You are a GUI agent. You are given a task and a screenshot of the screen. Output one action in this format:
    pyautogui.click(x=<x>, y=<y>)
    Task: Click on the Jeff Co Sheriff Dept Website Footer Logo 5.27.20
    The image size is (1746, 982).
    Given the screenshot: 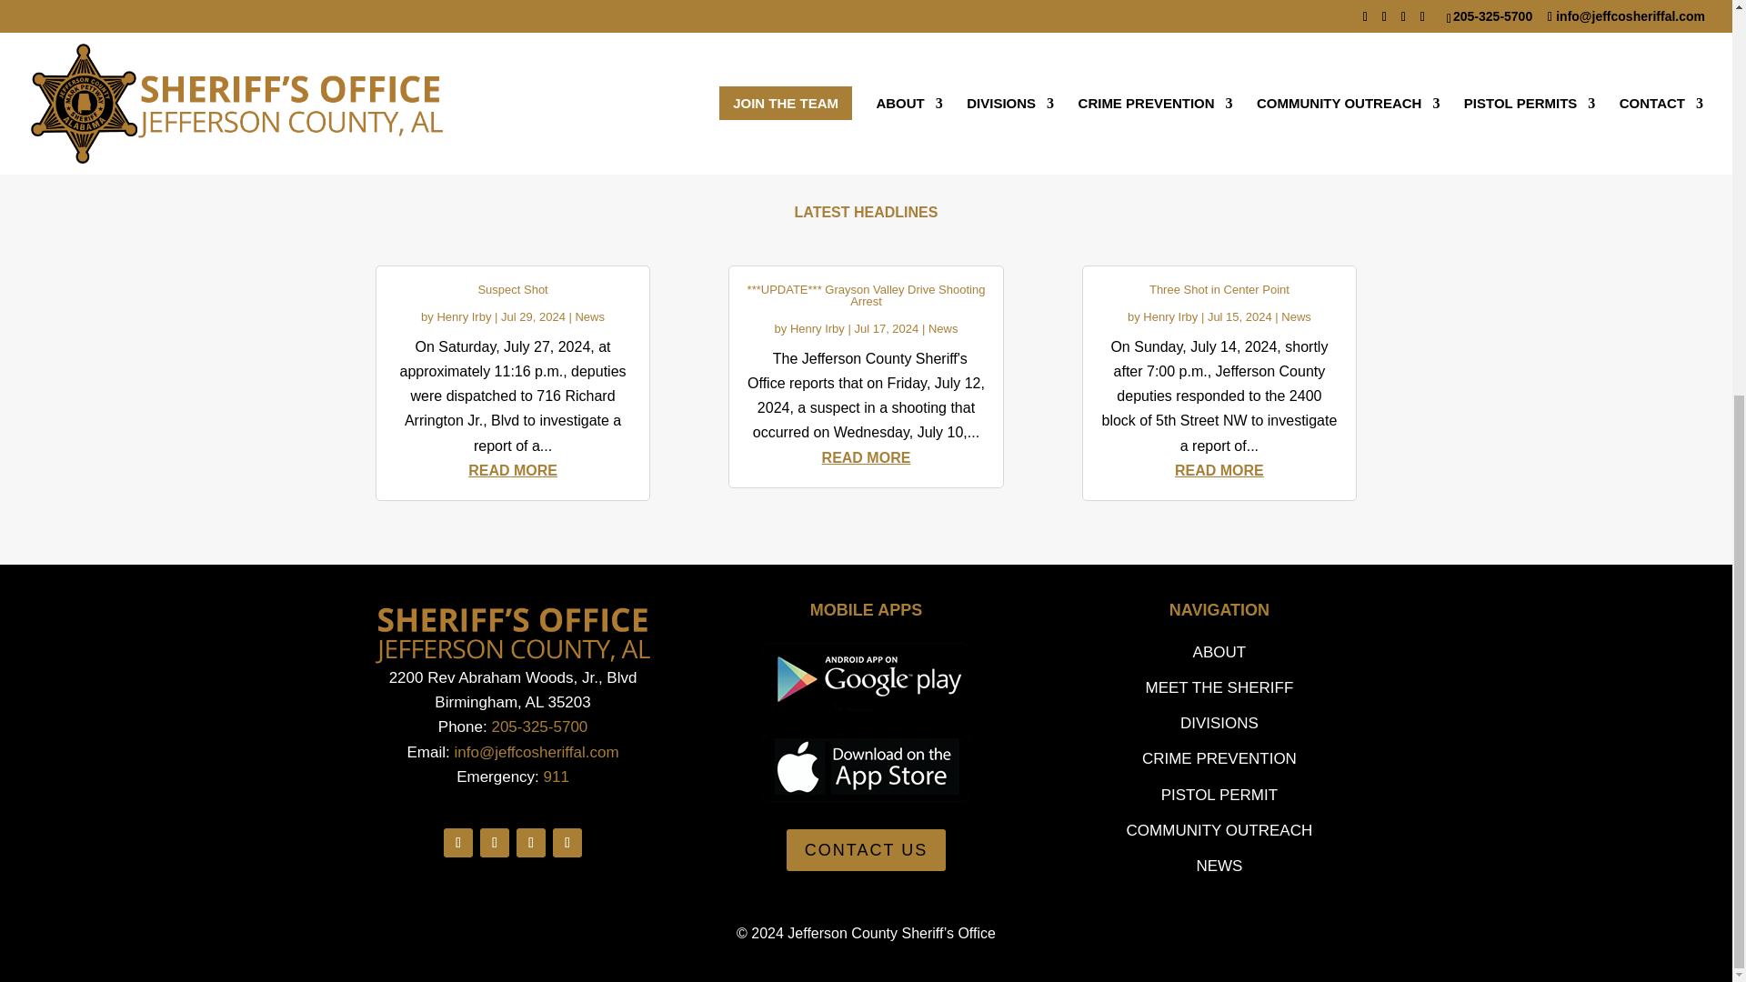 What is the action you would take?
    pyautogui.click(x=512, y=635)
    